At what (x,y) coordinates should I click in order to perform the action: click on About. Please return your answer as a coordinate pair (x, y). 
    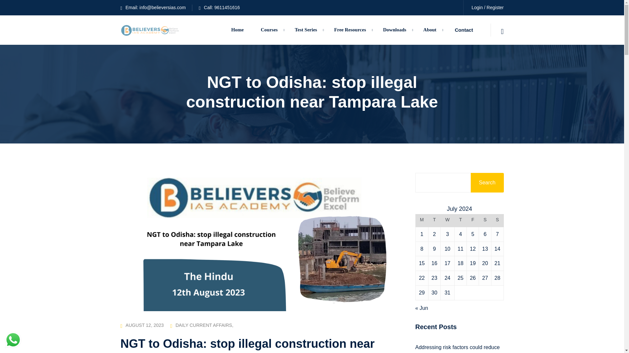
    Looking at the image, I should click on (429, 30).